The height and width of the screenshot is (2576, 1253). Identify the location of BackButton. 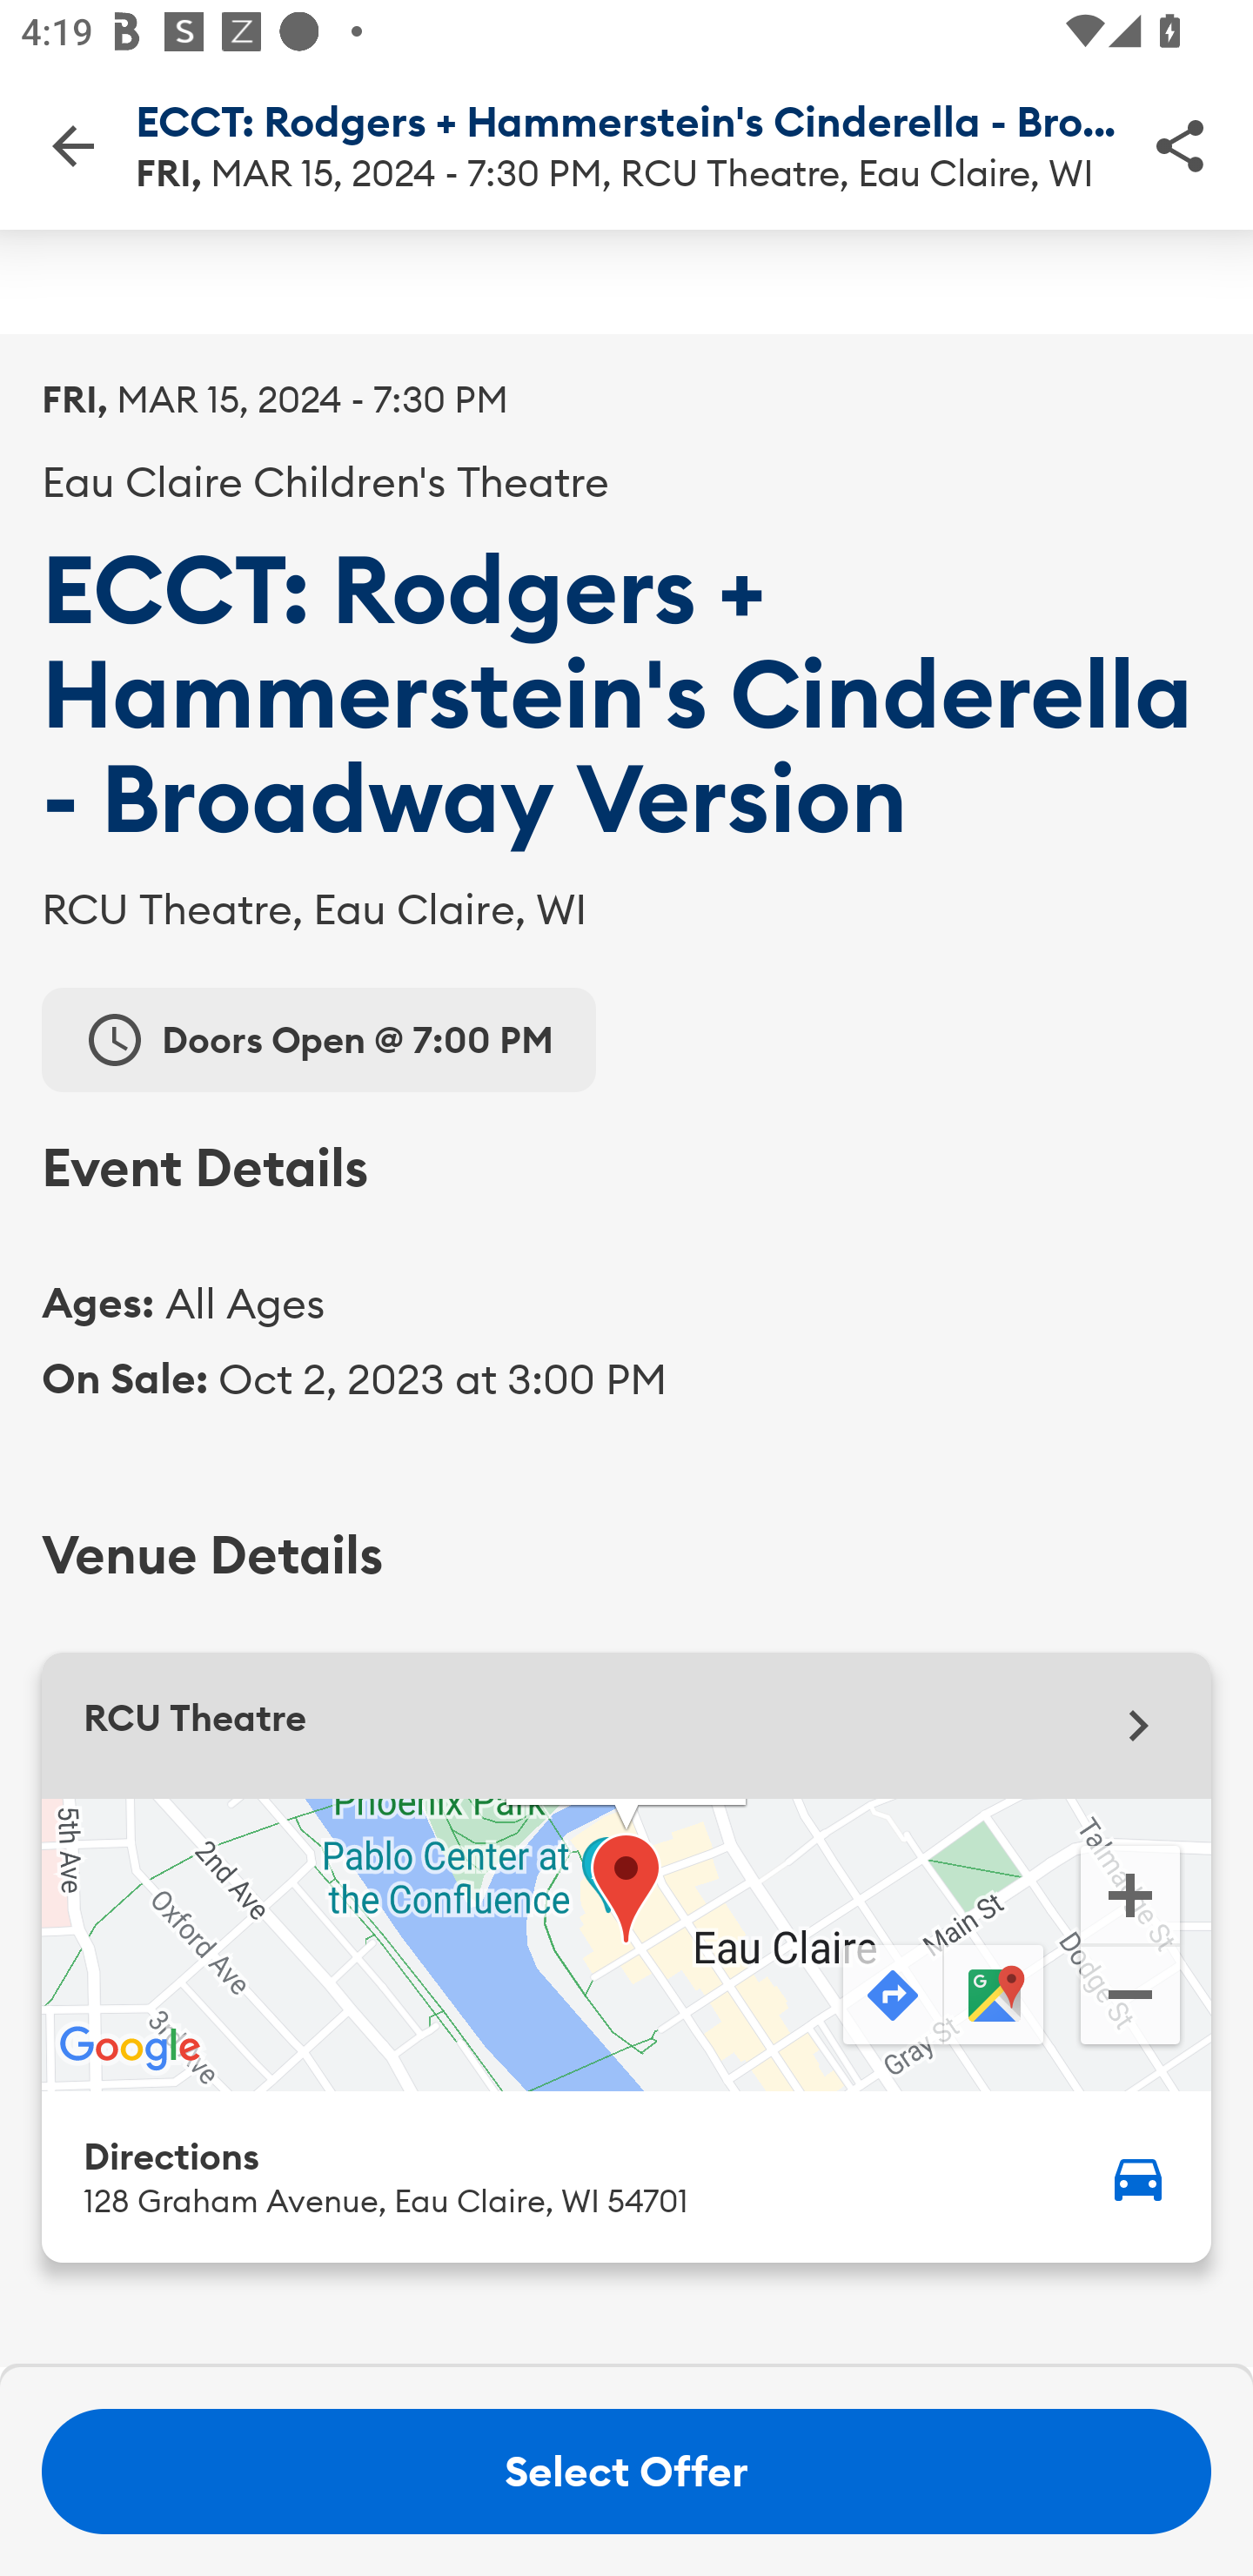
(72, 144).